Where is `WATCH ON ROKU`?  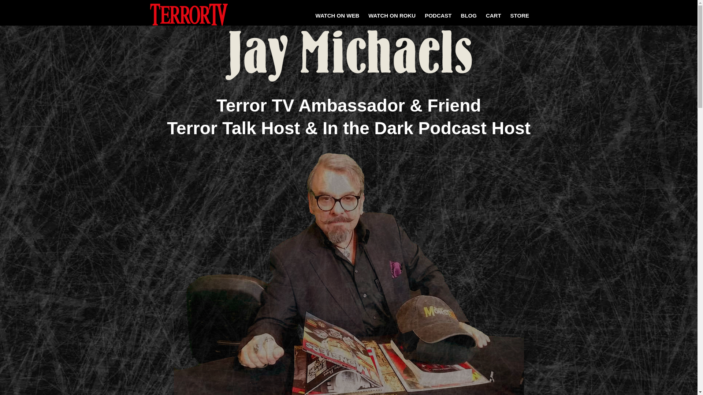
WATCH ON ROKU is located at coordinates (392, 15).